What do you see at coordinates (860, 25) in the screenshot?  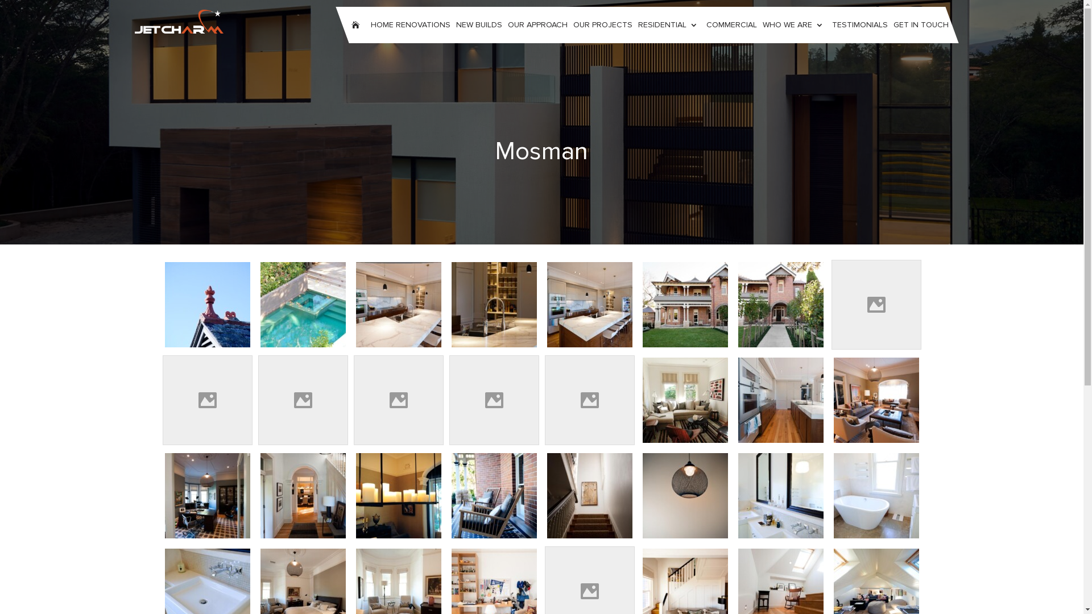 I see `TESTIMONIALS` at bounding box center [860, 25].